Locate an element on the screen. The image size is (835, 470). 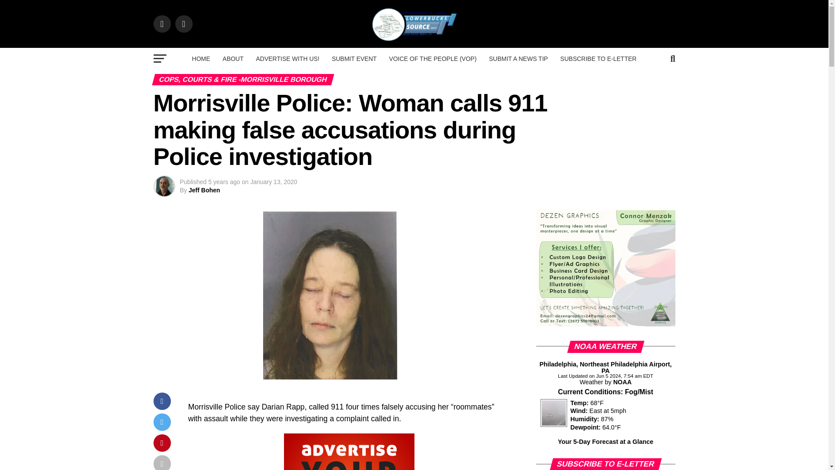
Jeff Bohen is located at coordinates (204, 190).